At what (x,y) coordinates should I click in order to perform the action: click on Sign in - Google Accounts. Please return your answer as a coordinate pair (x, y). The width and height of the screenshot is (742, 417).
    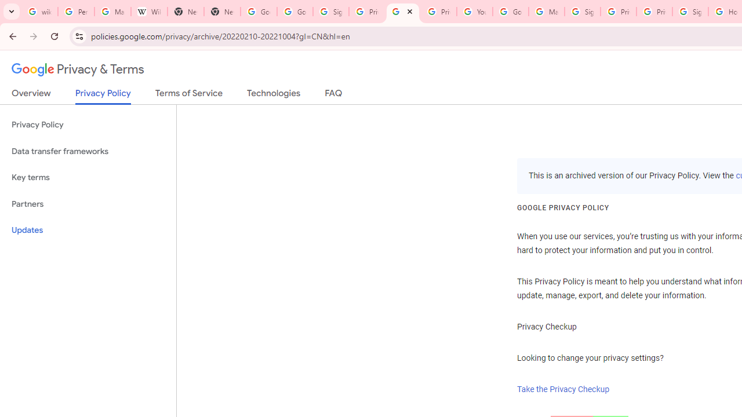
    Looking at the image, I should click on (690, 12).